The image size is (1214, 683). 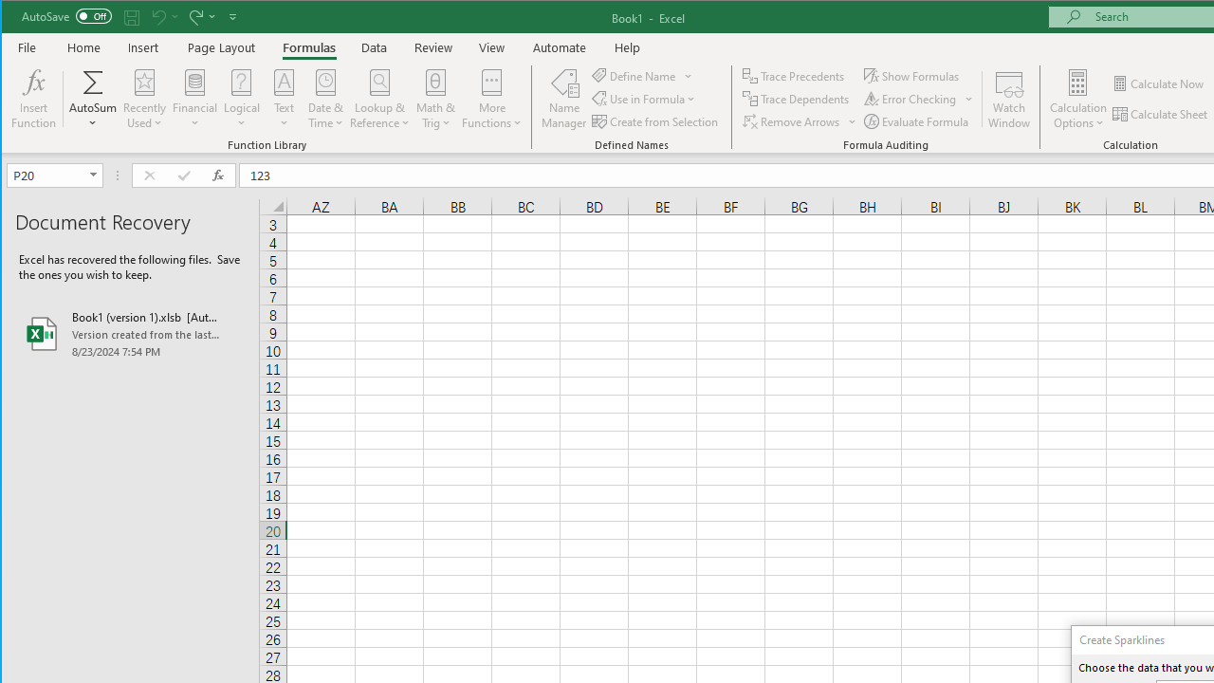 I want to click on Define Name..., so click(x=635, y=76).